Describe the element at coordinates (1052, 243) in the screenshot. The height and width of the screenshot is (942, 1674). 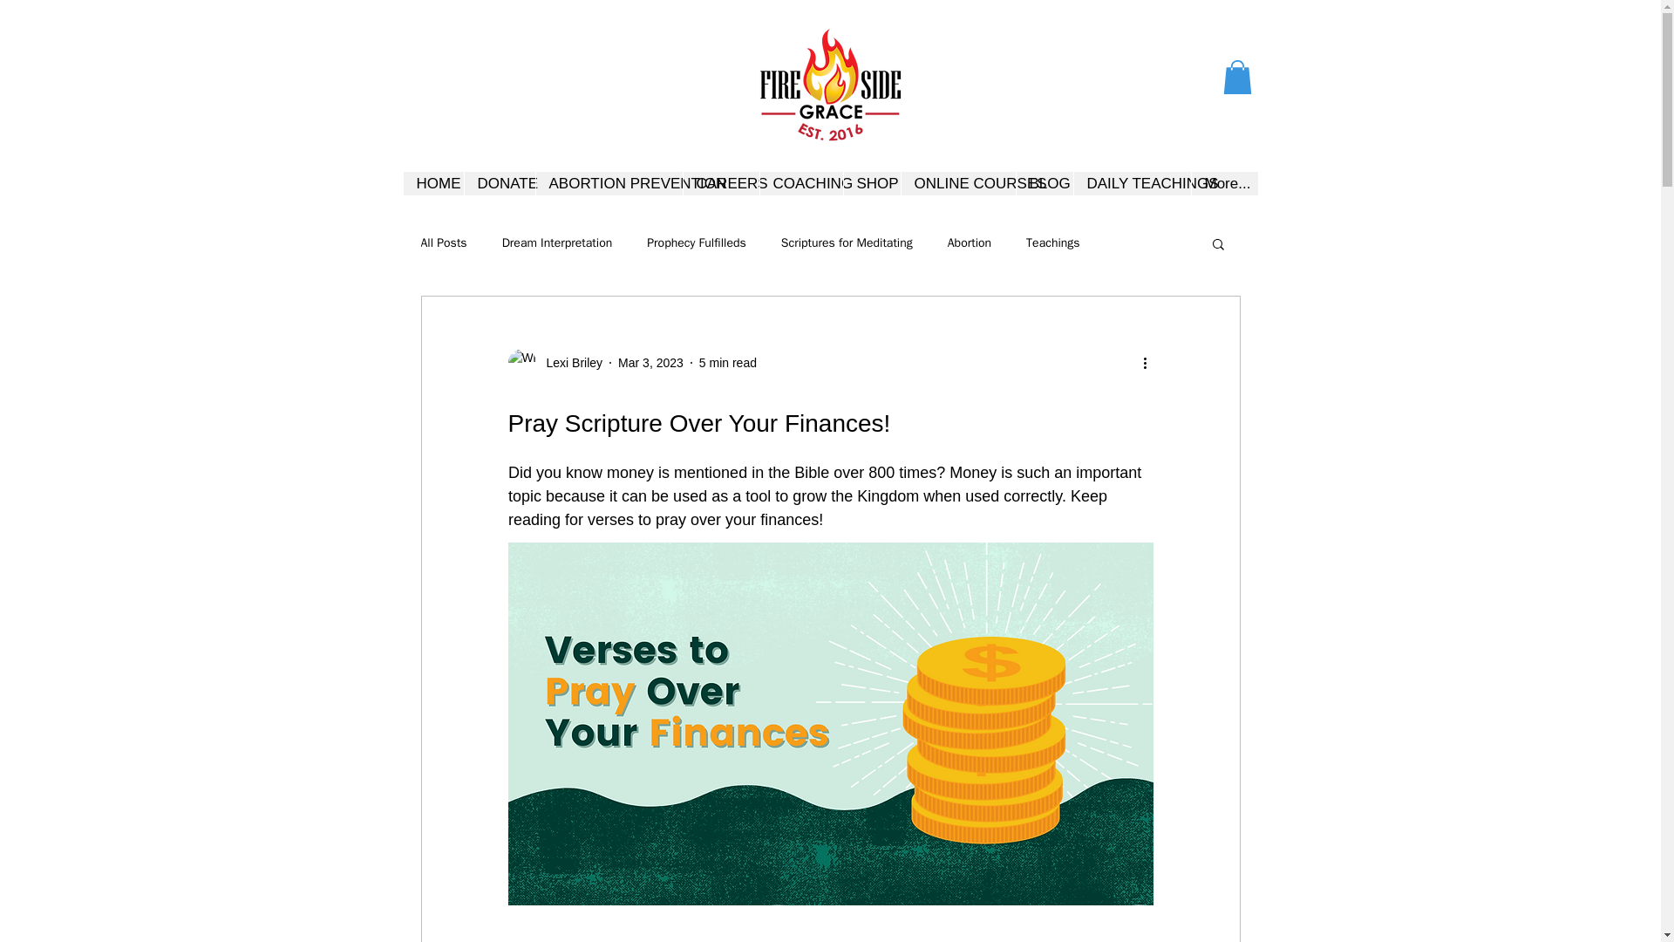
I see `Teachings` at that location.